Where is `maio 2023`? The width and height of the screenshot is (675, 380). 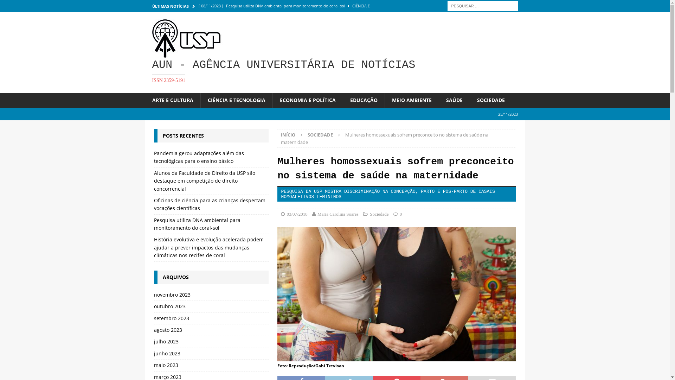
maio 2023 is located at coordinates (211, 365).